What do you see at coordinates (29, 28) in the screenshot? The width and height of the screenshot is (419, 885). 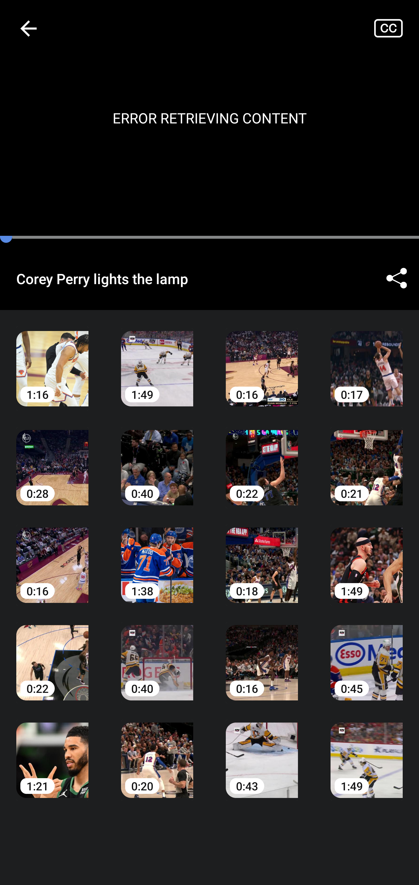 I see `Navigate up` at bounding box center [29, 28].